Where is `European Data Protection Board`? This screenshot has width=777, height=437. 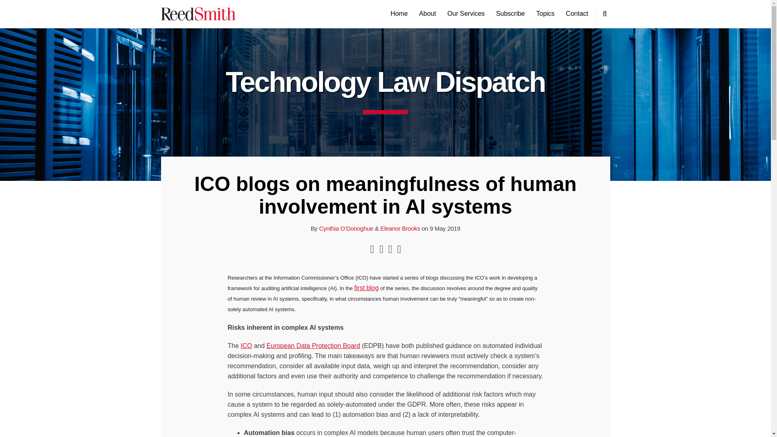 European Data Protection Board is located at coordinates (313, 346).